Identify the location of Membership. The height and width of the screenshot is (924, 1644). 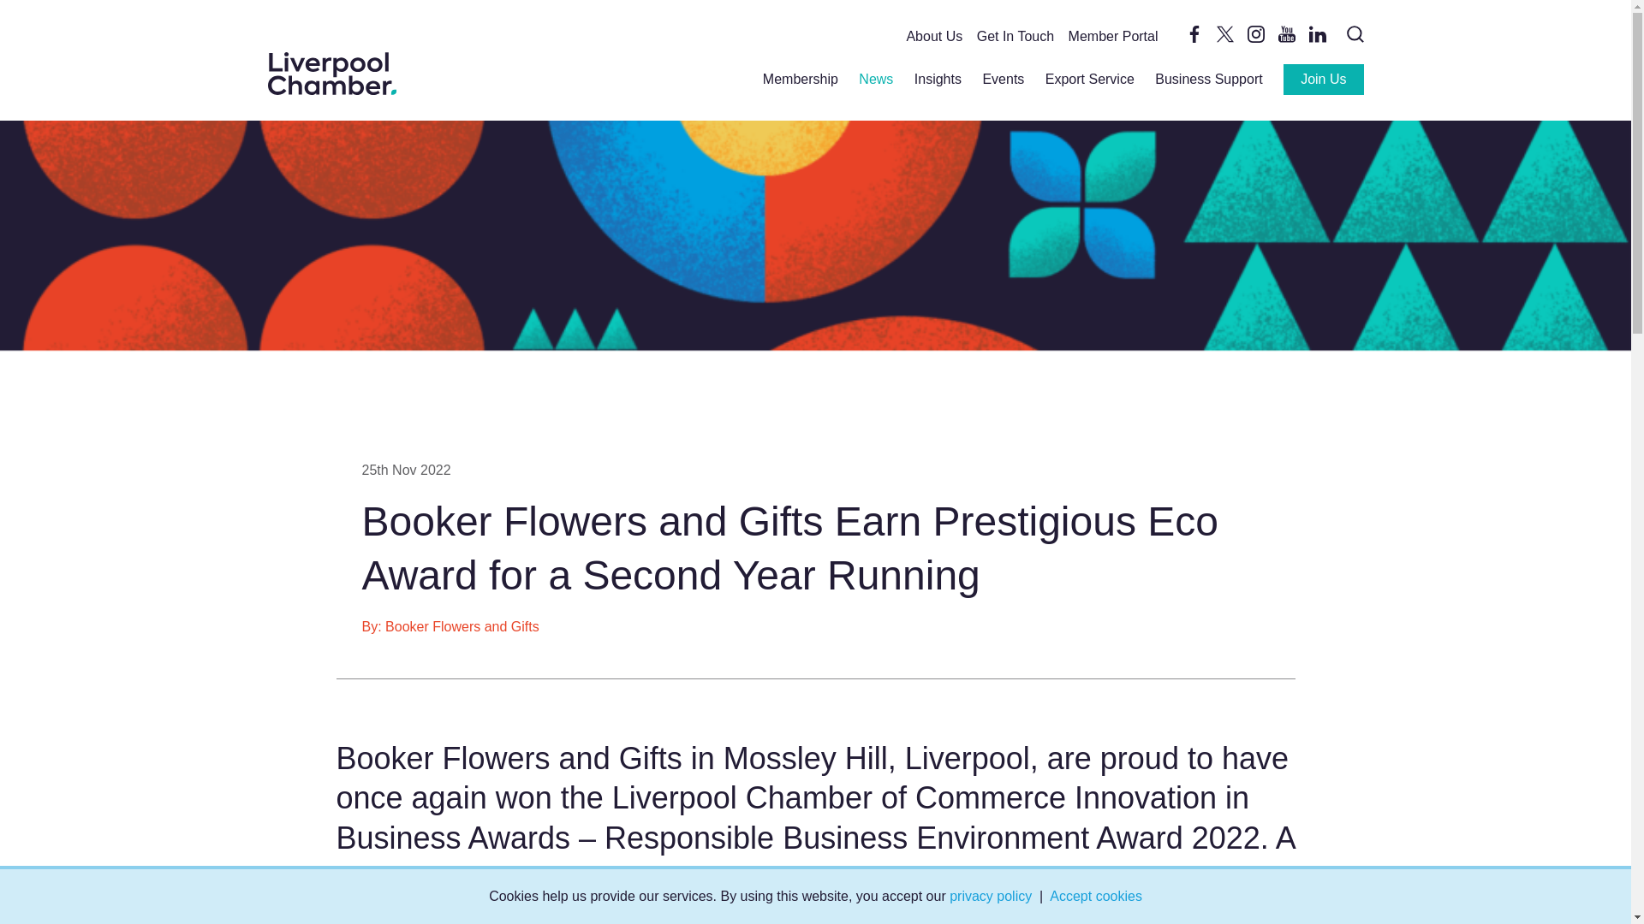
(800, 79).